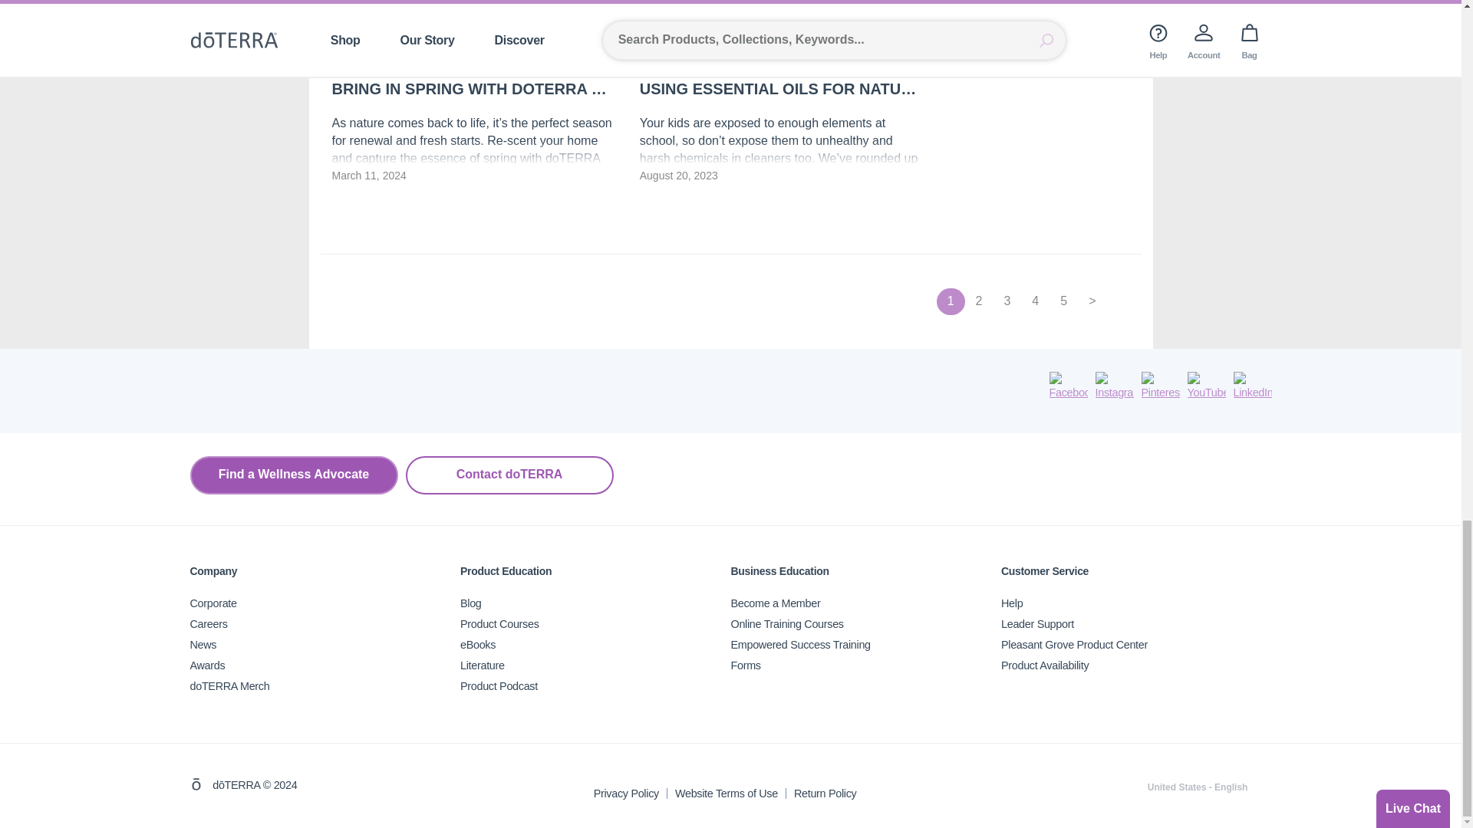 This screenshot has width=1473, height=828. What do you see at coordinates (1160, 386) in the screenshot?
I see `Pinterest` at bounding box center [1160, 386].